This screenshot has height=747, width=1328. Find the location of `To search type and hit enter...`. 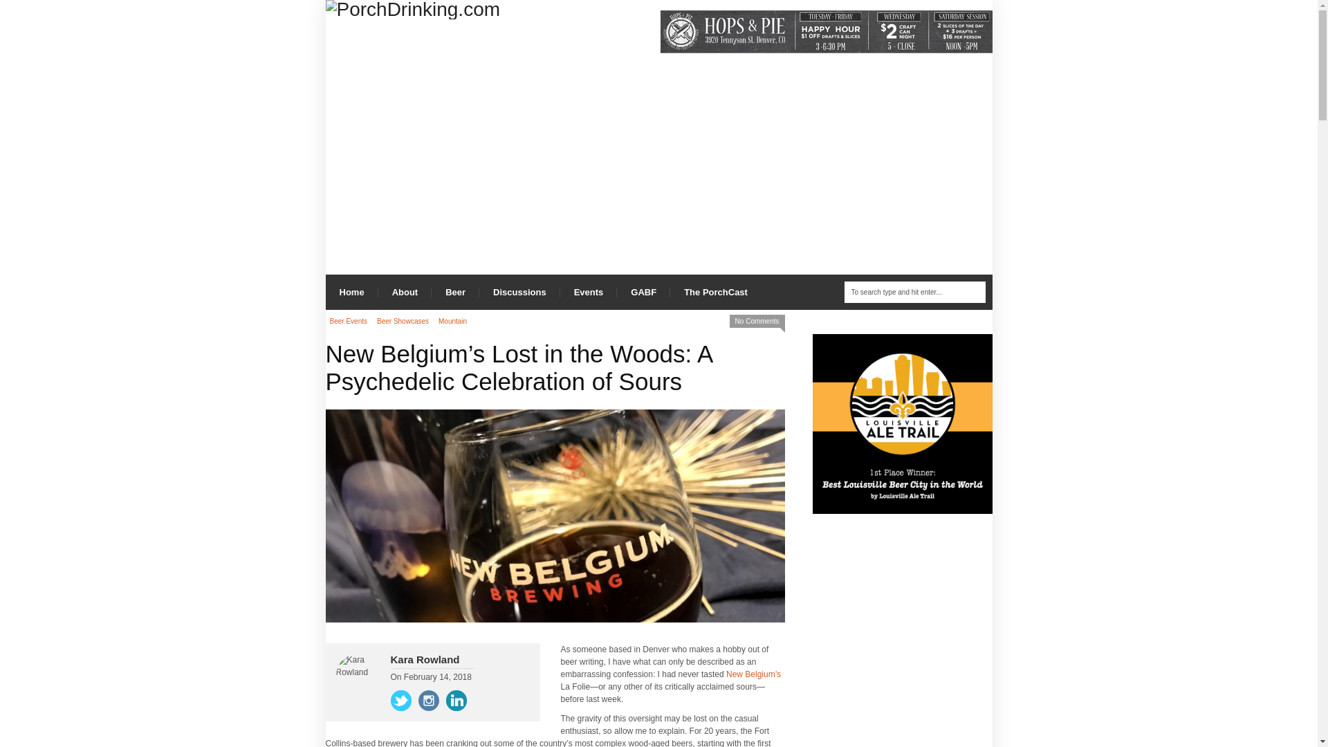

To search type and hit enter... is located at coordinates (914, 292).